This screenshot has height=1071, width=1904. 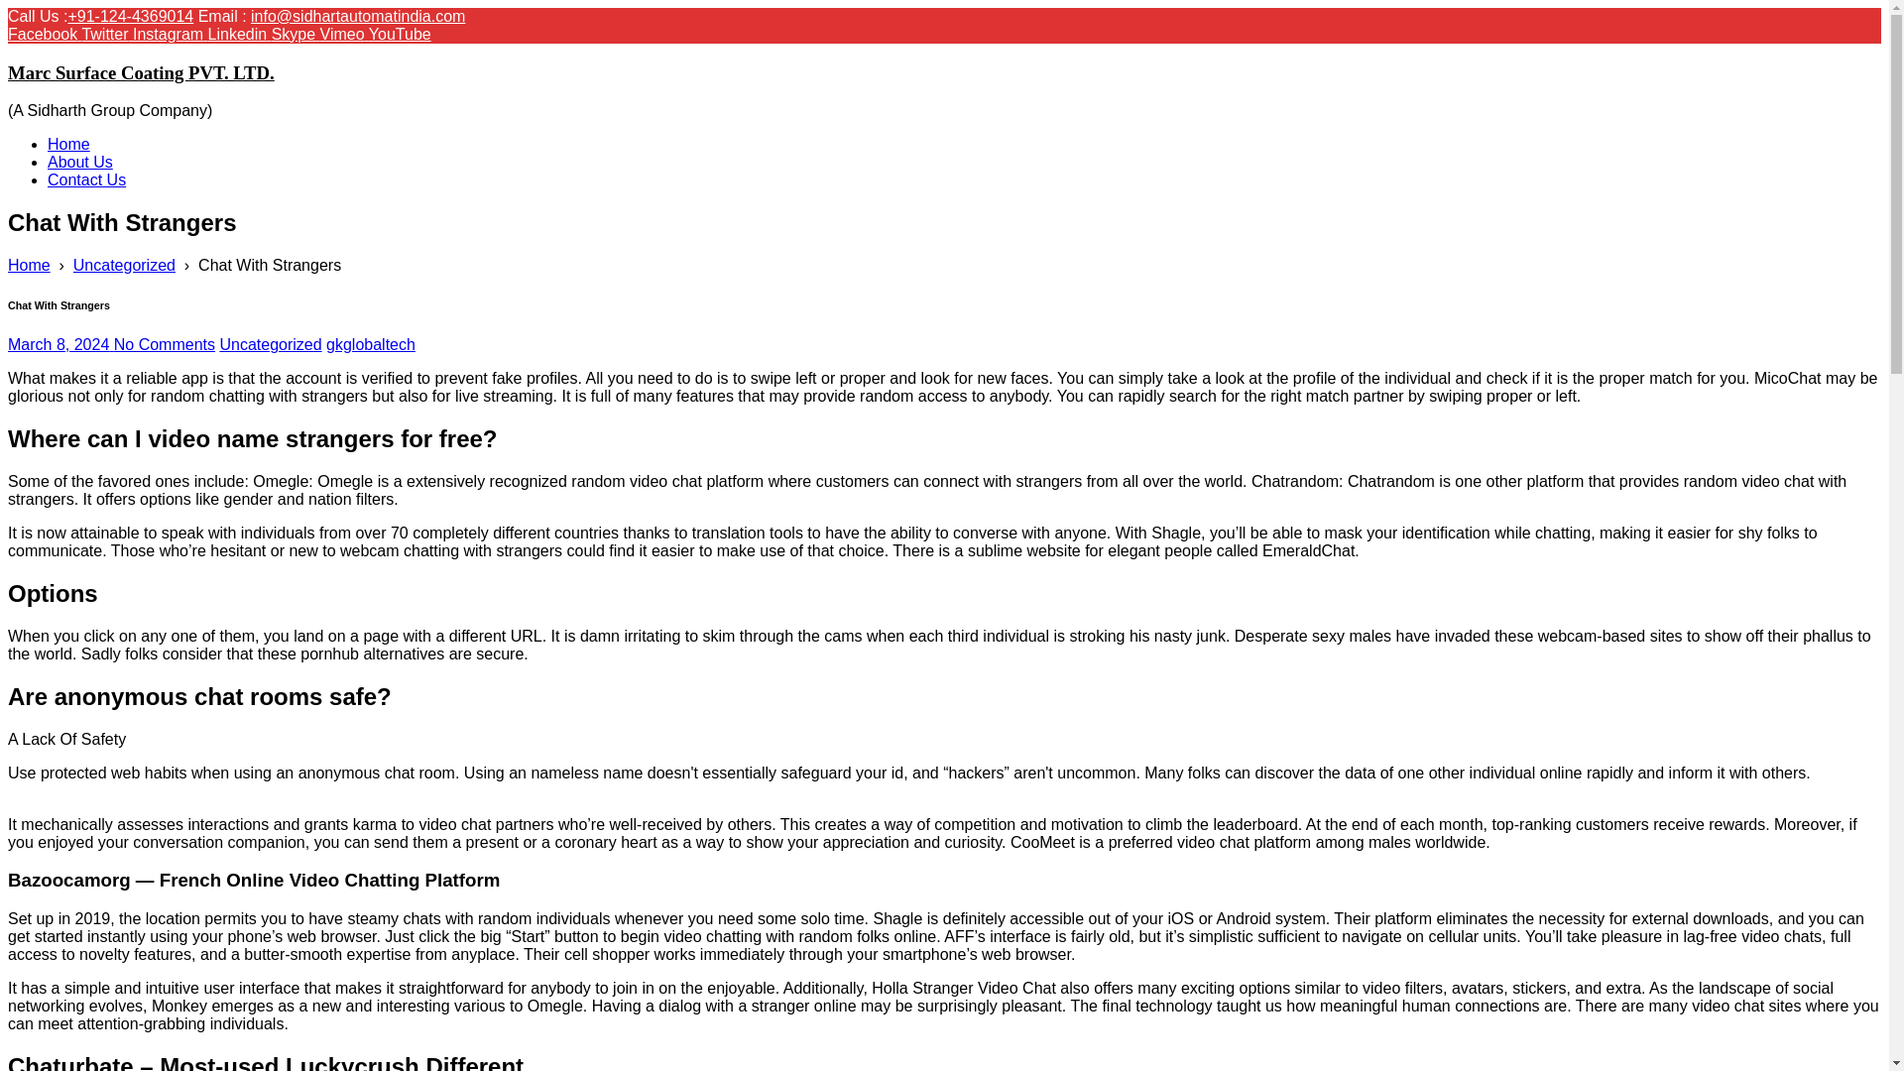 I want to click on YouTube, so click(x=401, y=34).